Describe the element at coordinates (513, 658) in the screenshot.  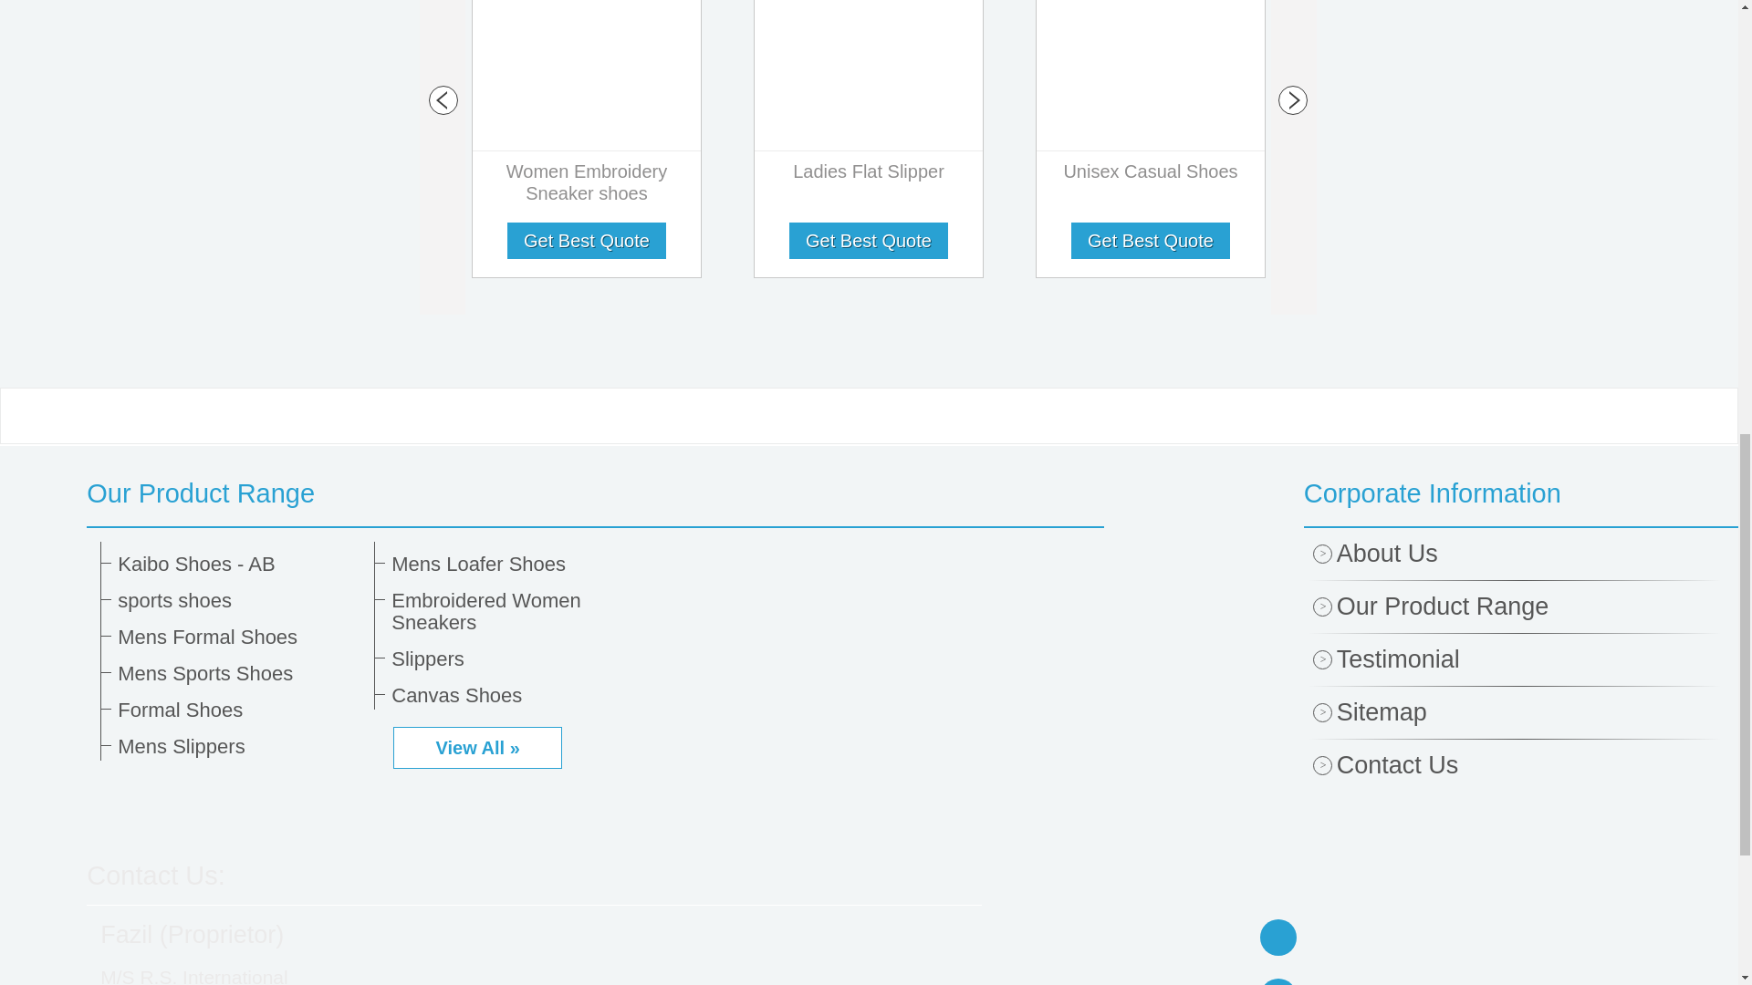
I see `Slippers` at that location.